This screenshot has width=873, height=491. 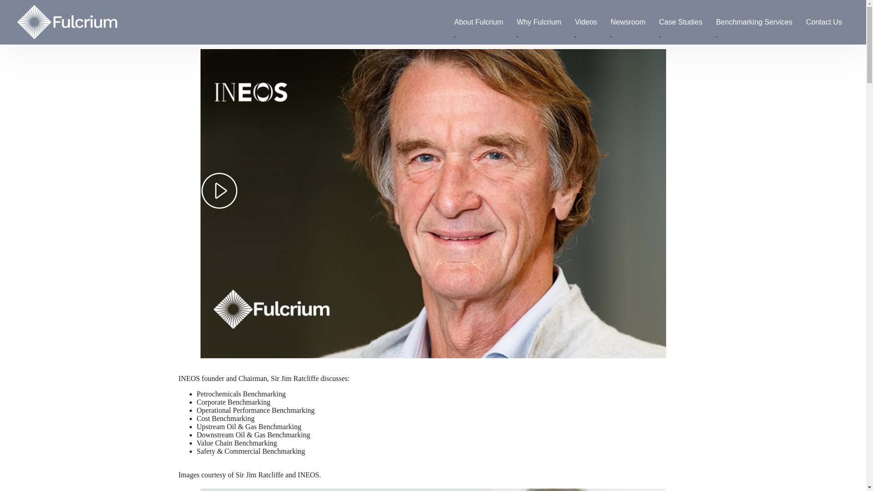 I want to click on Why Fulcrium, so click(x=539, y=22).